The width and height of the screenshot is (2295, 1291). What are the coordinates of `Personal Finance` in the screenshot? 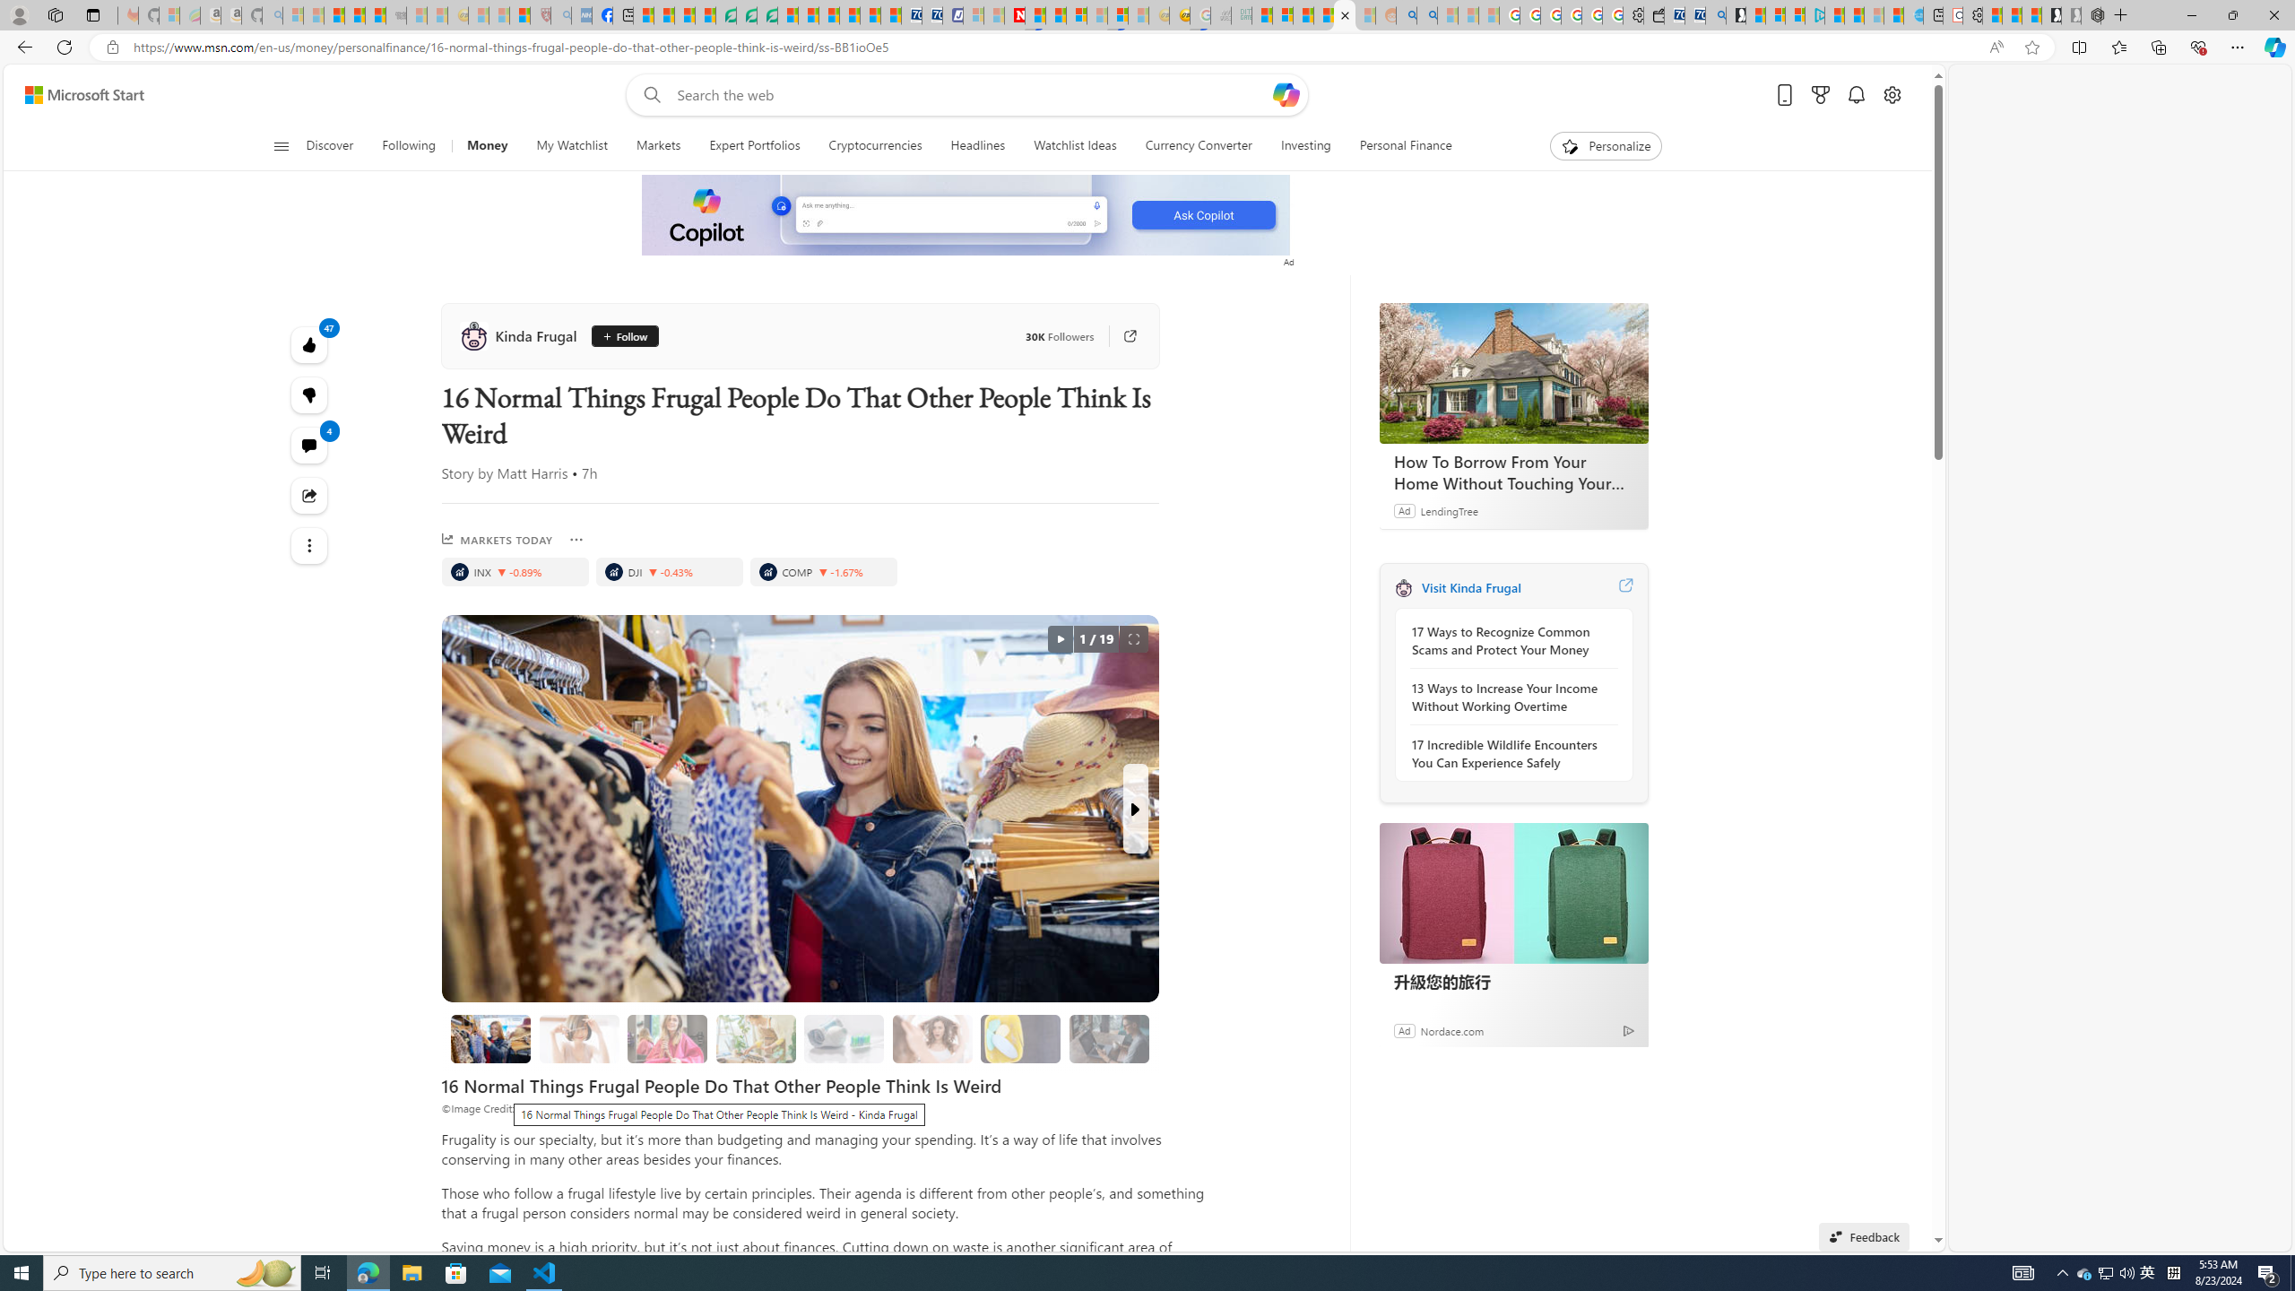 It's located at (1406, 146).